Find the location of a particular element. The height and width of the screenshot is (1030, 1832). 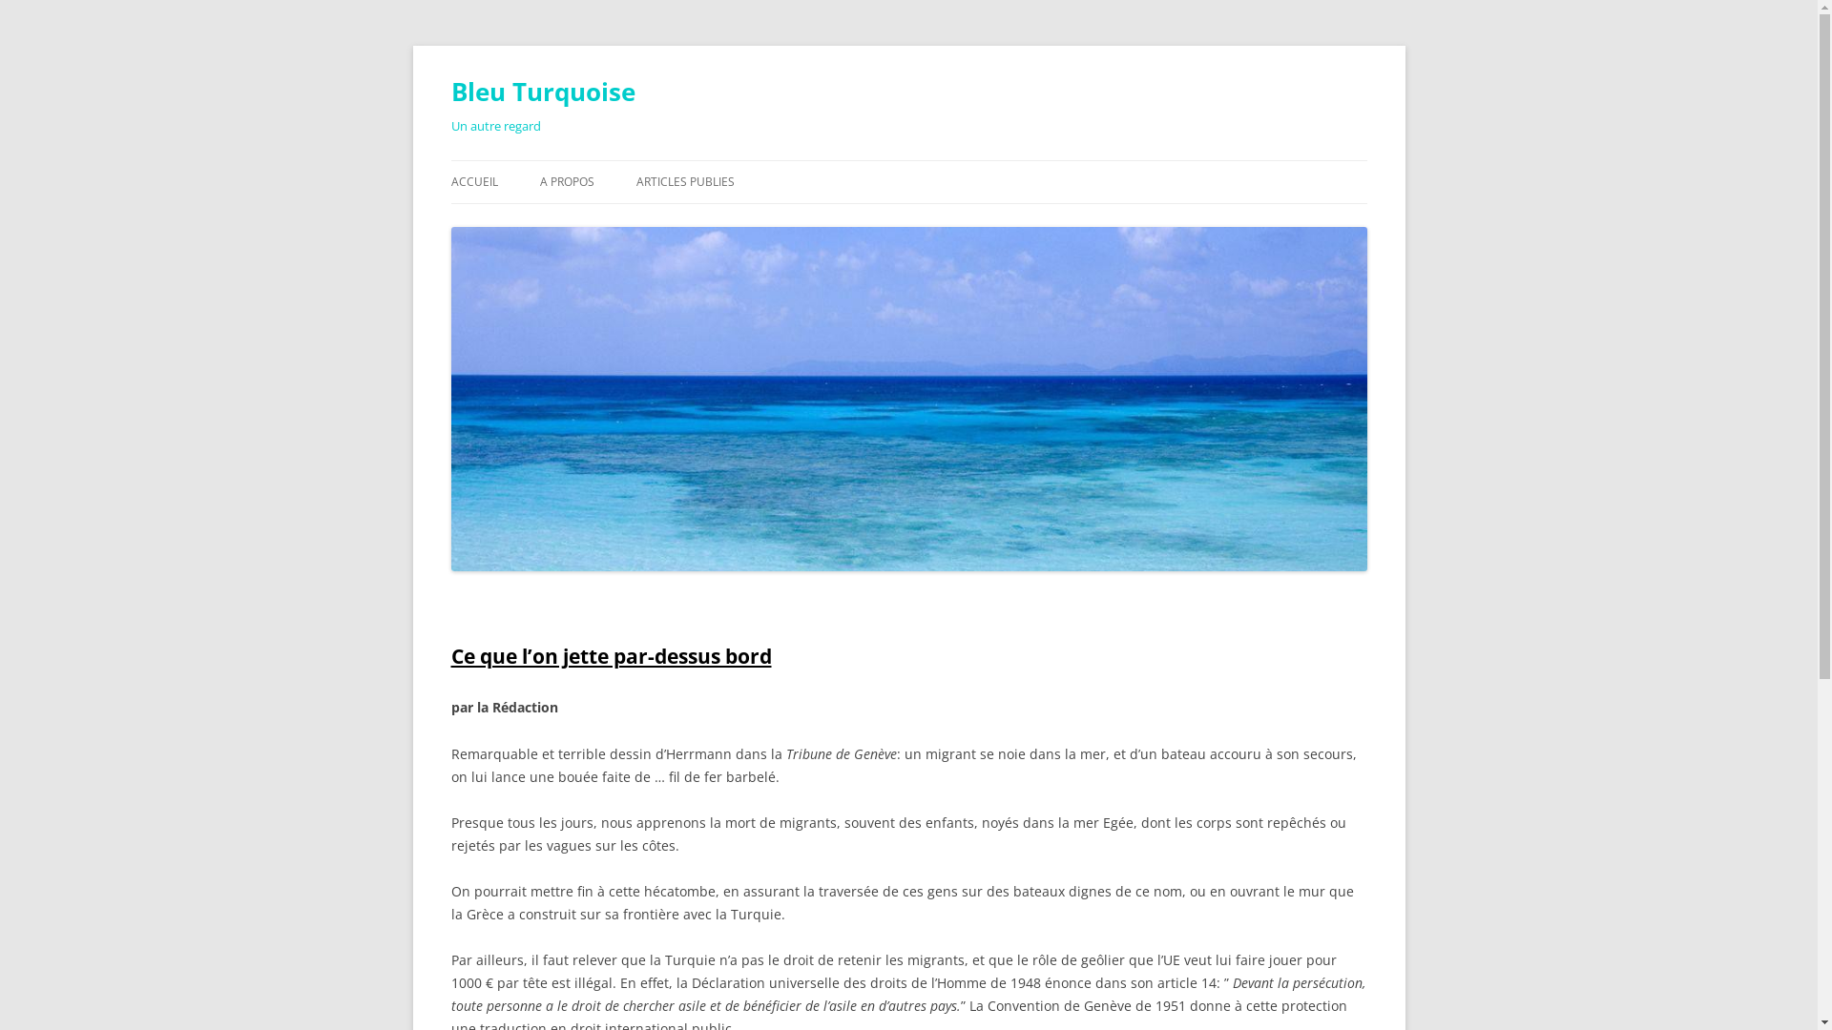

A PROPOS is located at coordinates (567, 182).